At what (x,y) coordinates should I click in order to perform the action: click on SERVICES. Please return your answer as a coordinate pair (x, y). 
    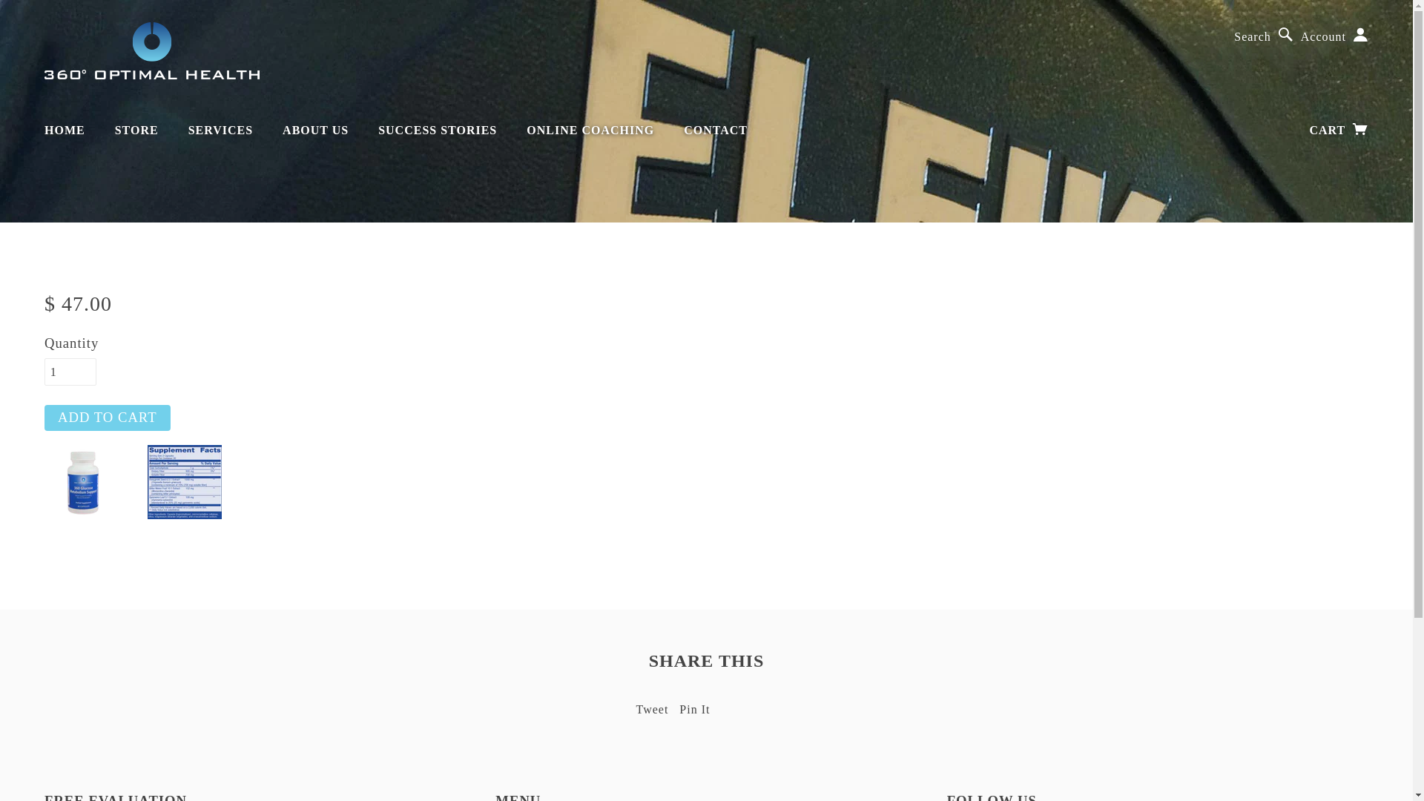
    Looking at the image, I should click on (221, 131).